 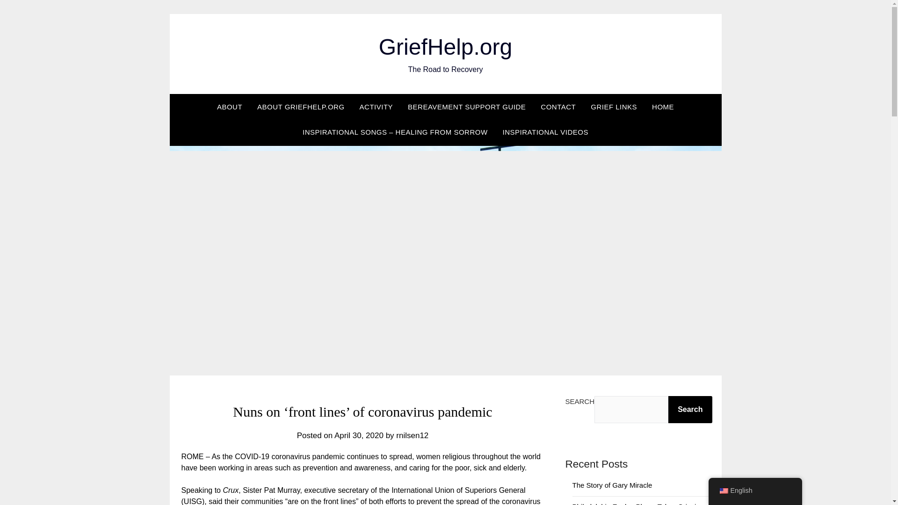 I want to click on ACTIVITY, so click(x=376, y=107).